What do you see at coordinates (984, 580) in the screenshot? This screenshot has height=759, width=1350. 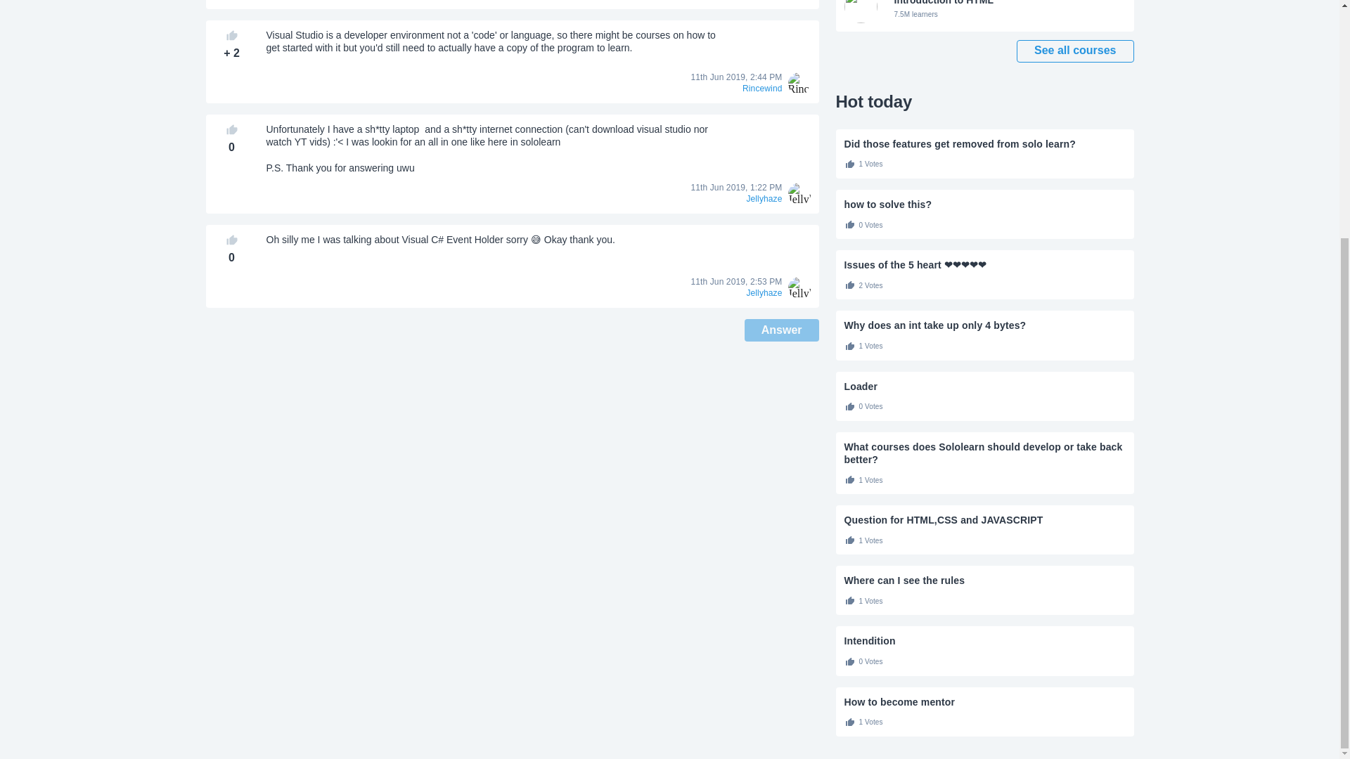 I see `See all courses` at bounding box center [984, 580].